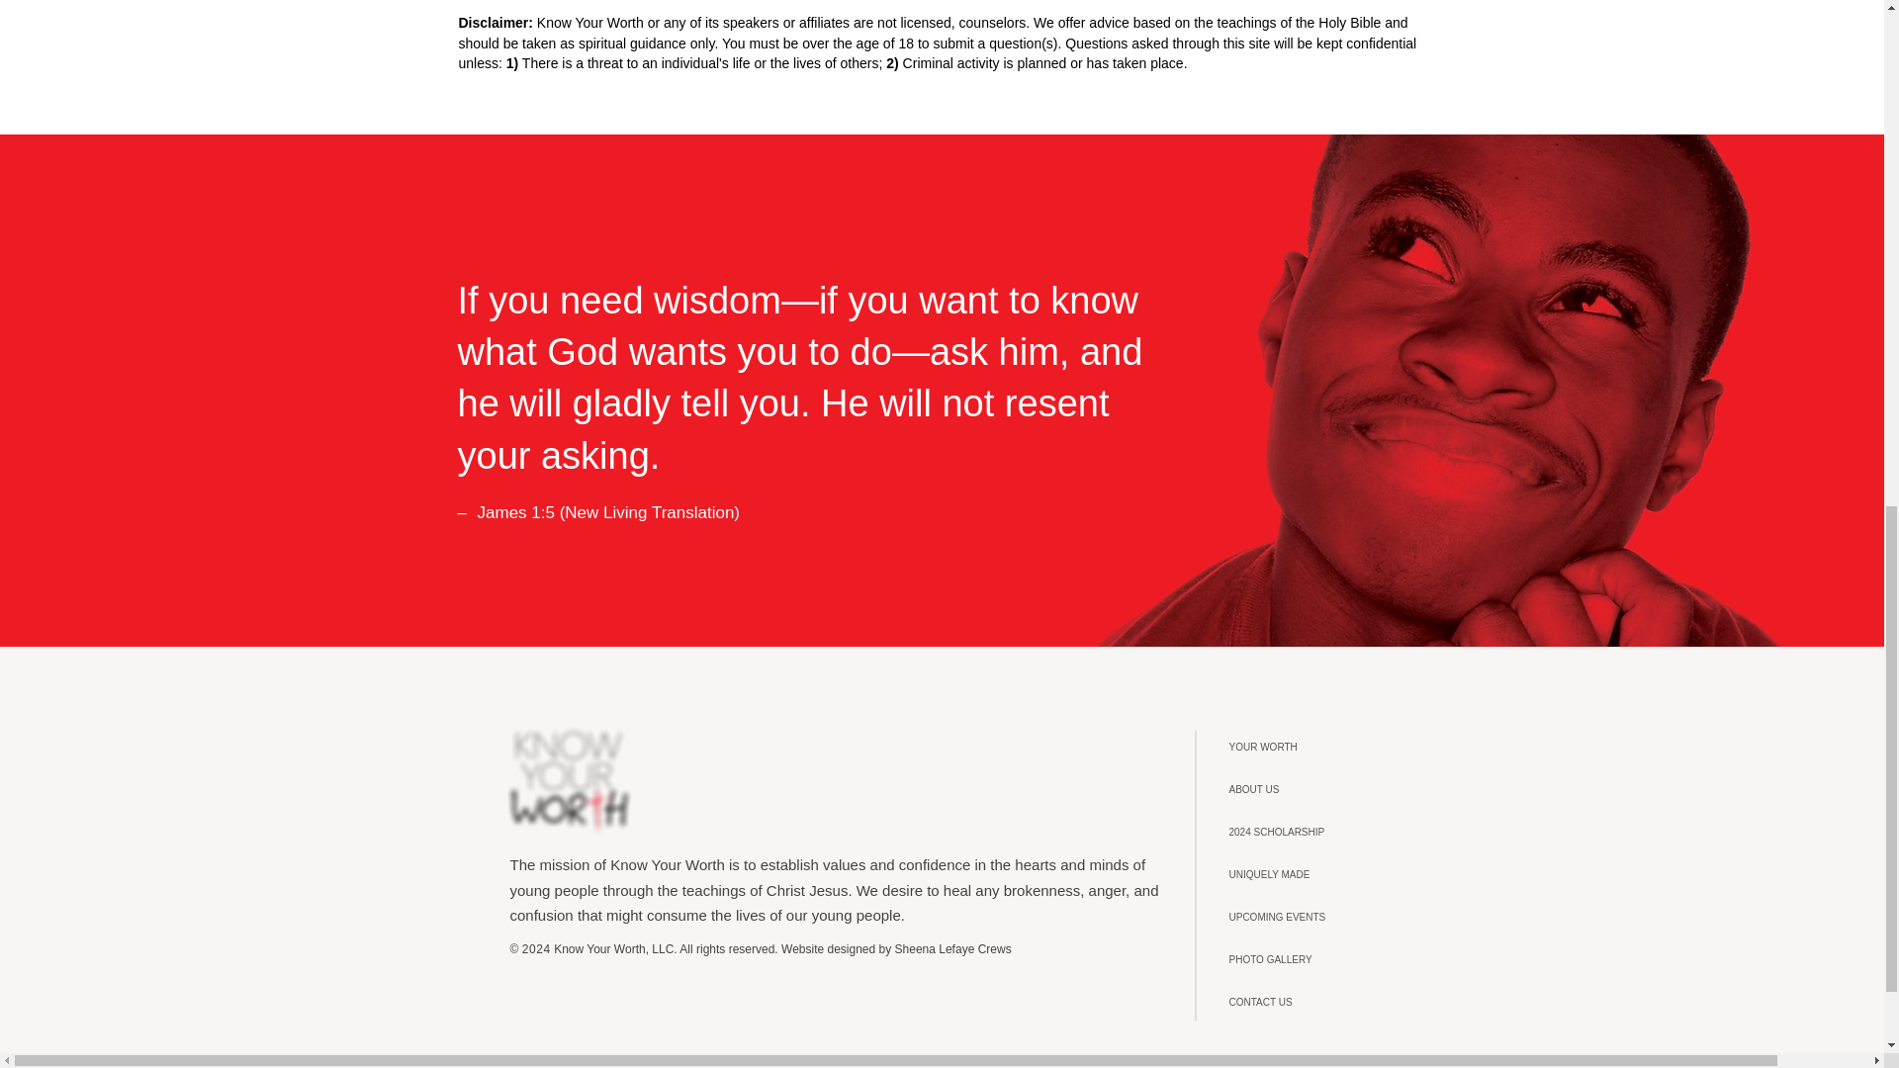 The height and width of the screenshot is (1068, 1899). Describe the element at coordinates (1318, 789) in the screenshot. I see `ABOUT US` at that location.